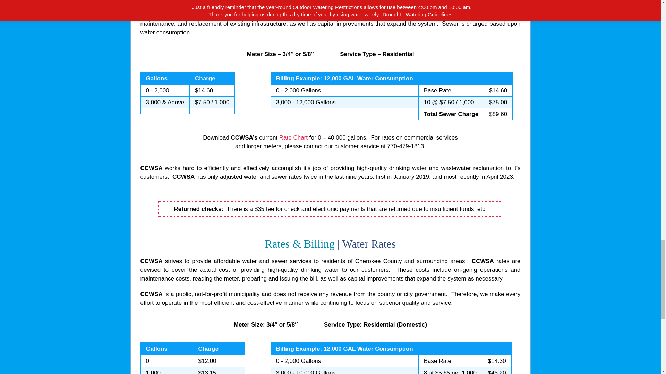 The height and width of the screenshot is (374, 666). I want to click on Rate Chart, so click(293, 137).